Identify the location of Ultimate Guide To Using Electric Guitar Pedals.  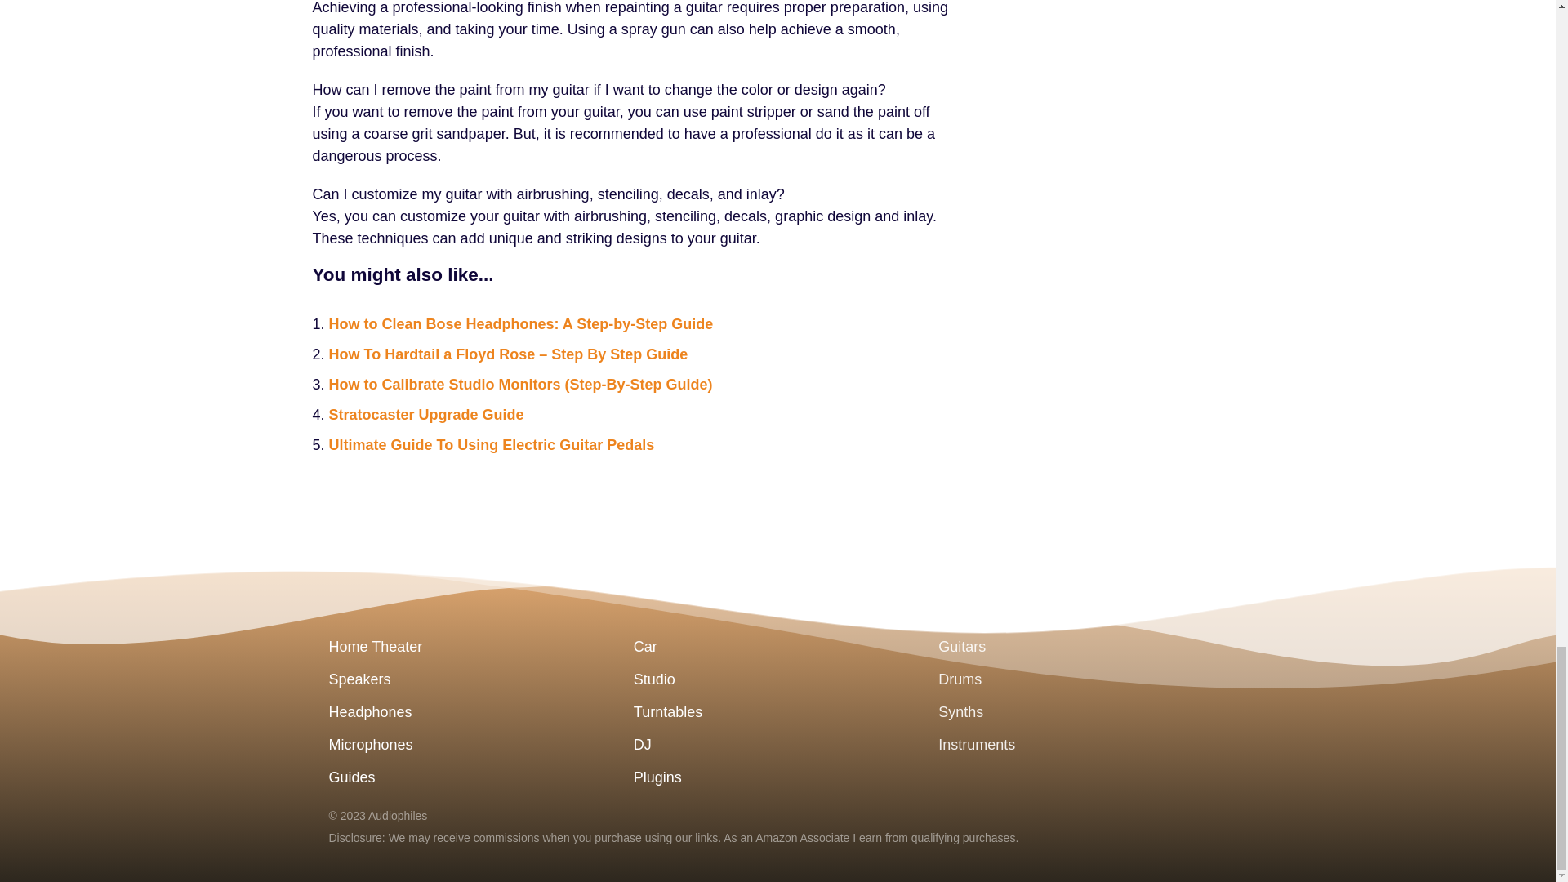
(490, 444).